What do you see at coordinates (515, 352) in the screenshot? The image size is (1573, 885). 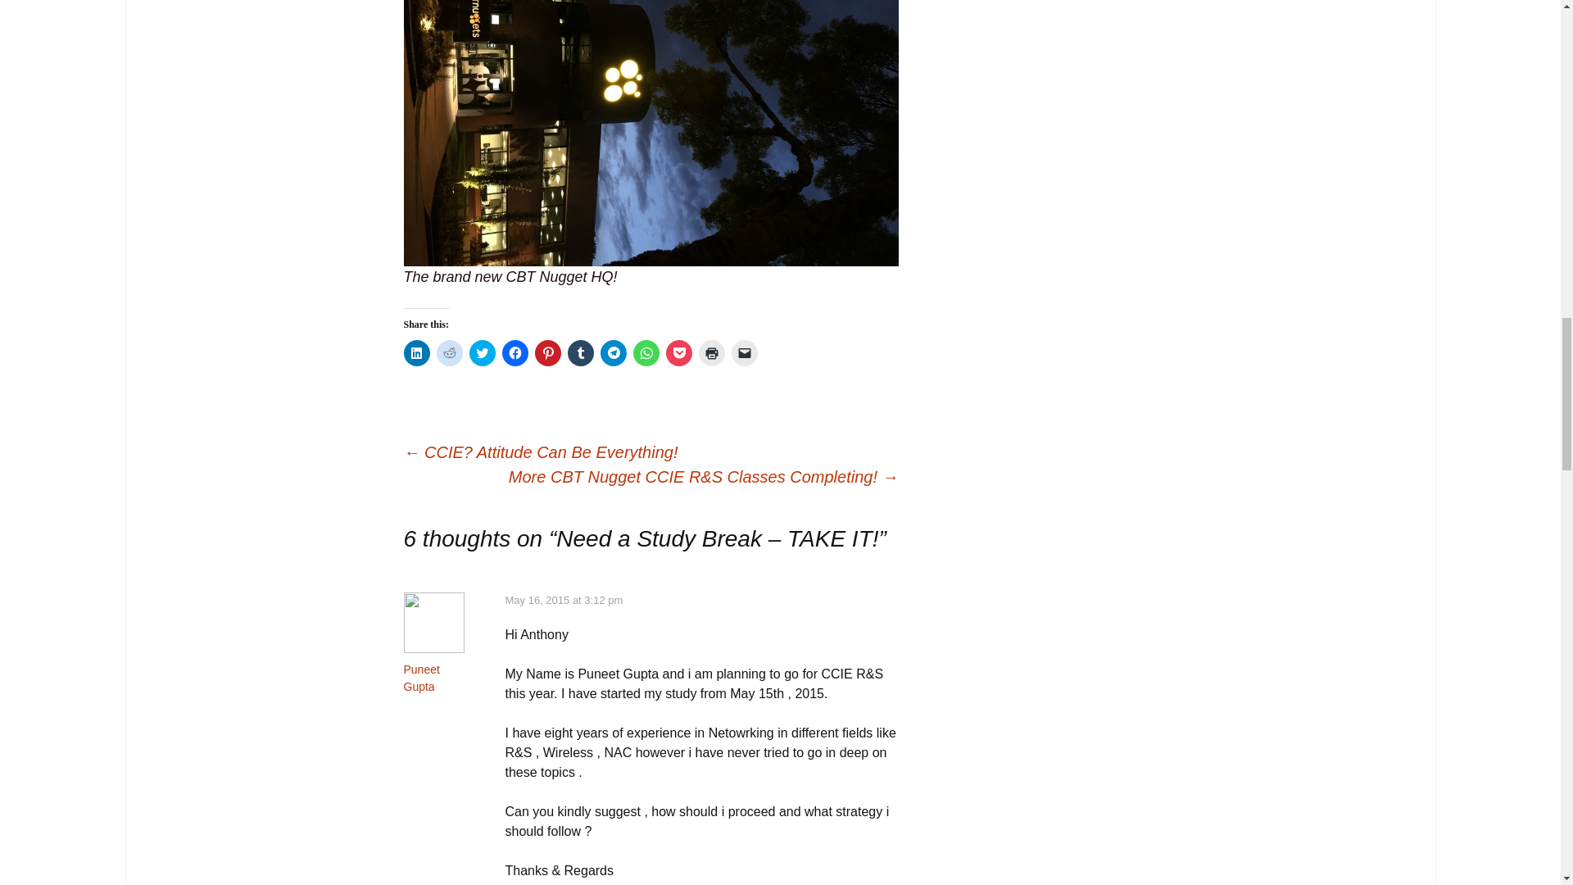 I see `Click to share on Facebook` at bounding box center [515, 352].